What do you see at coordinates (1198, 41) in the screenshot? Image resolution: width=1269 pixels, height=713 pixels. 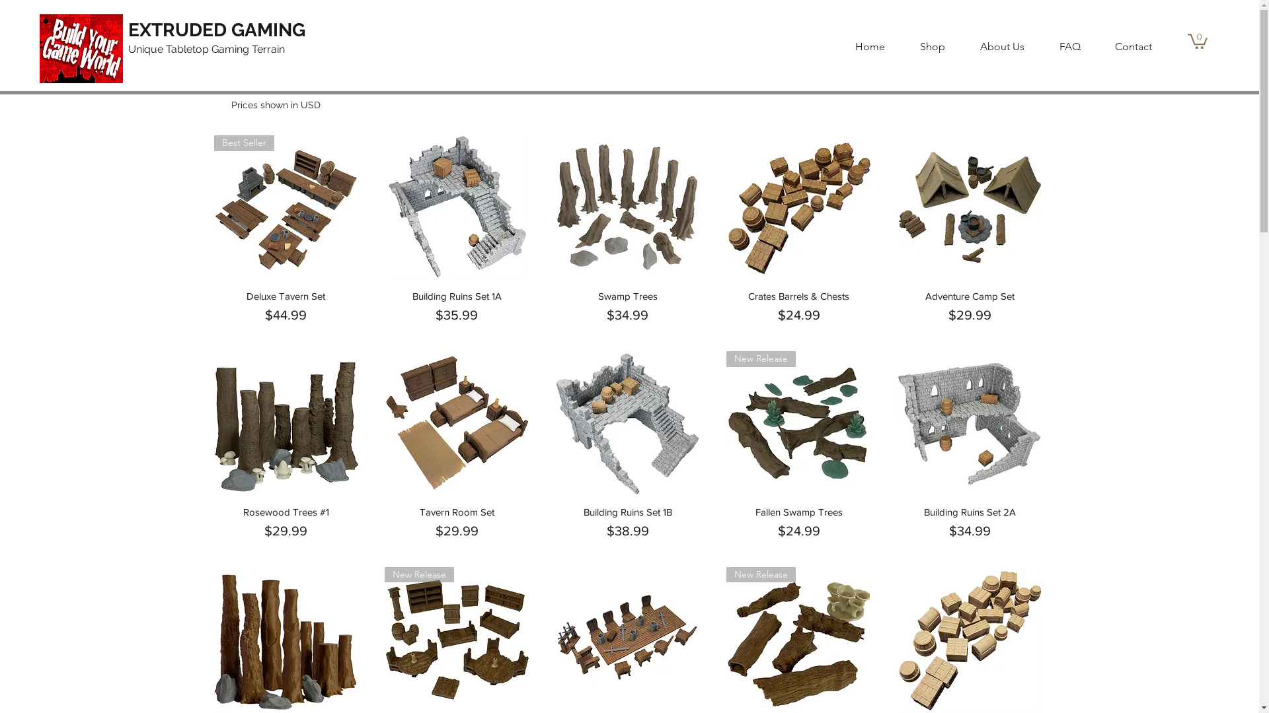 I see `0` at bounding box center [1198, 41].